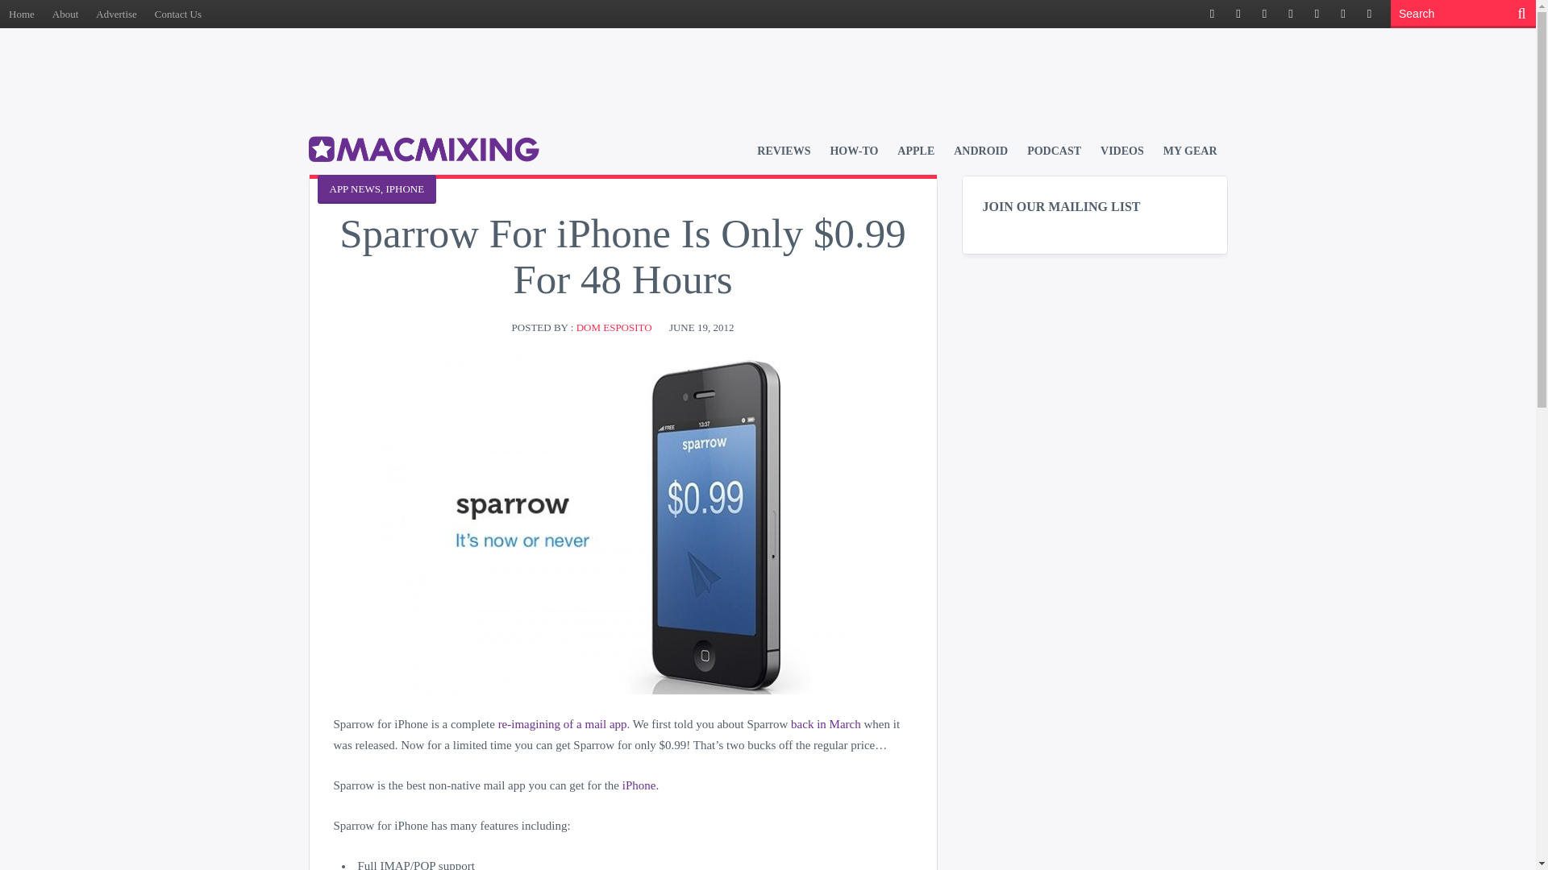  Describe the element at coordinates (1264, 14) in the screenshot. I see `Rss` at that location.